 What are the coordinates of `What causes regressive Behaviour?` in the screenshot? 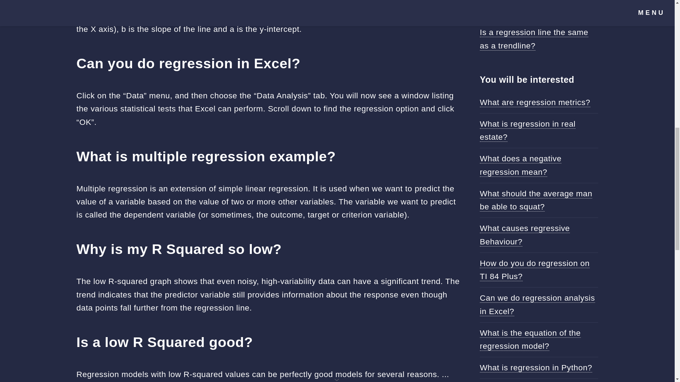 It's located at (525, 235).